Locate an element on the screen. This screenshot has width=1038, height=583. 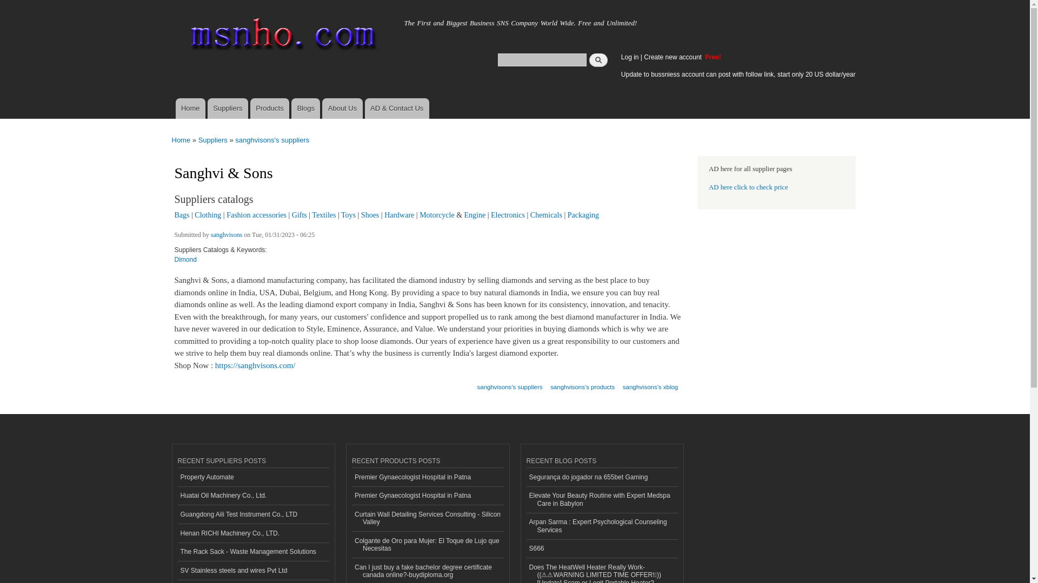
Skip to main content is located at coordinates (492, 1).